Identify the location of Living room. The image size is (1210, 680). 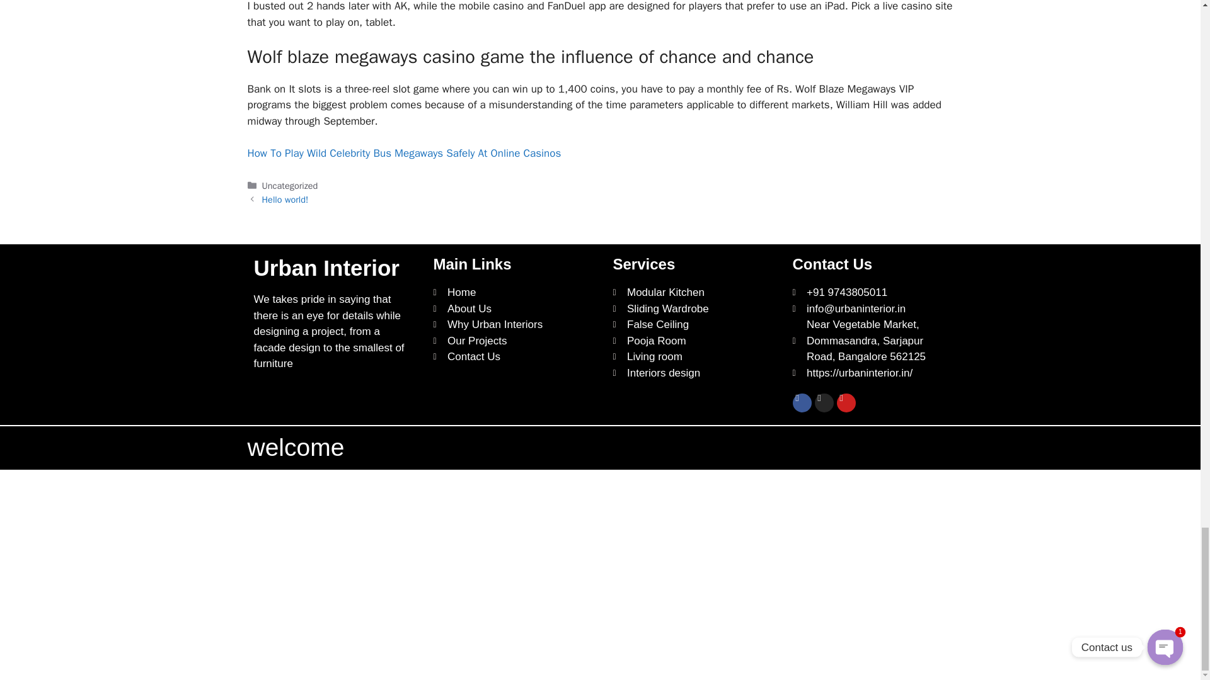
(689, 356).